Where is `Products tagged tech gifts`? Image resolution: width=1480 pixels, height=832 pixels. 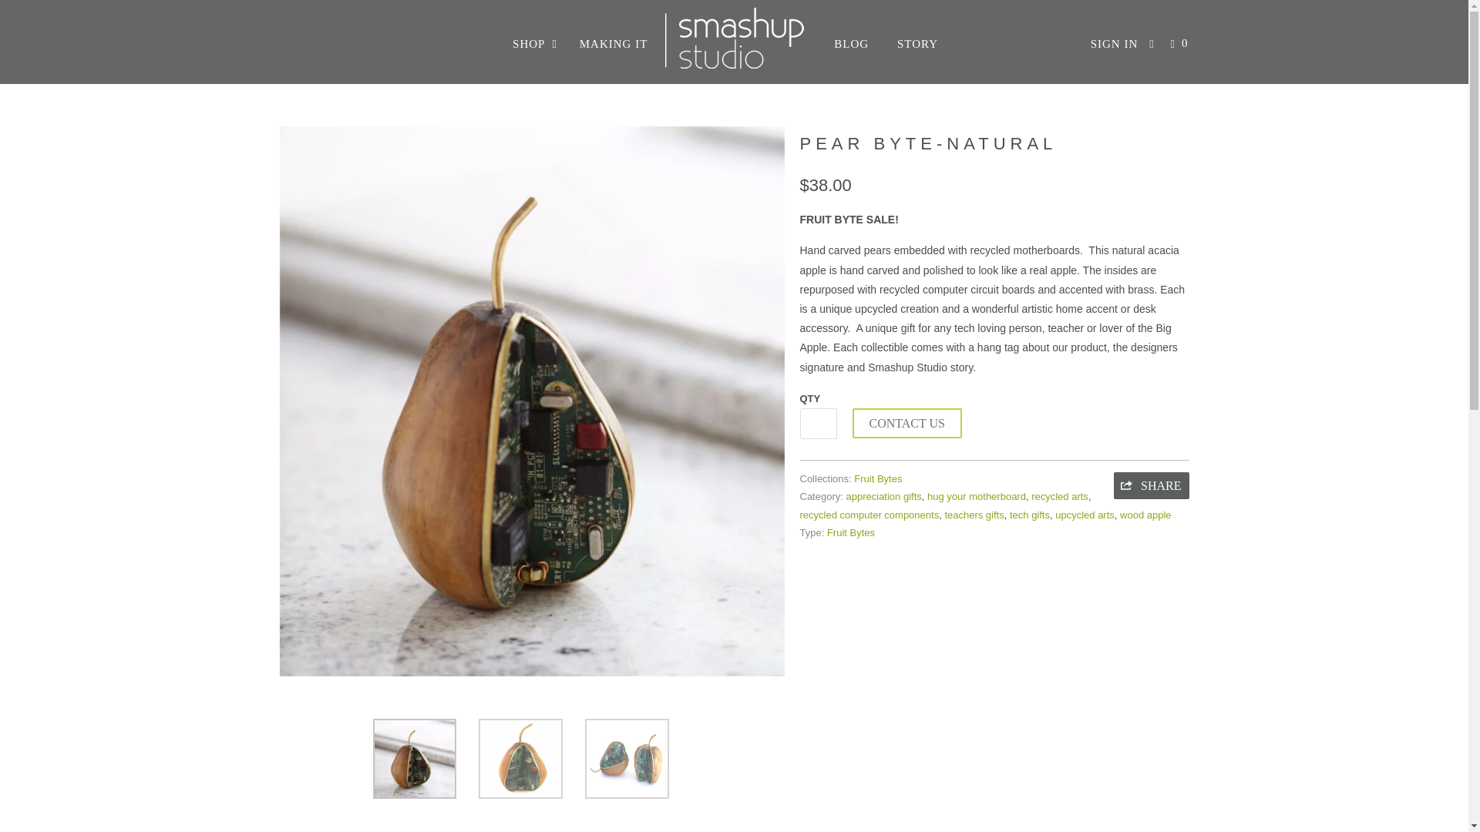 Products tagged tech gifts is located at coordinates (1029, 515).